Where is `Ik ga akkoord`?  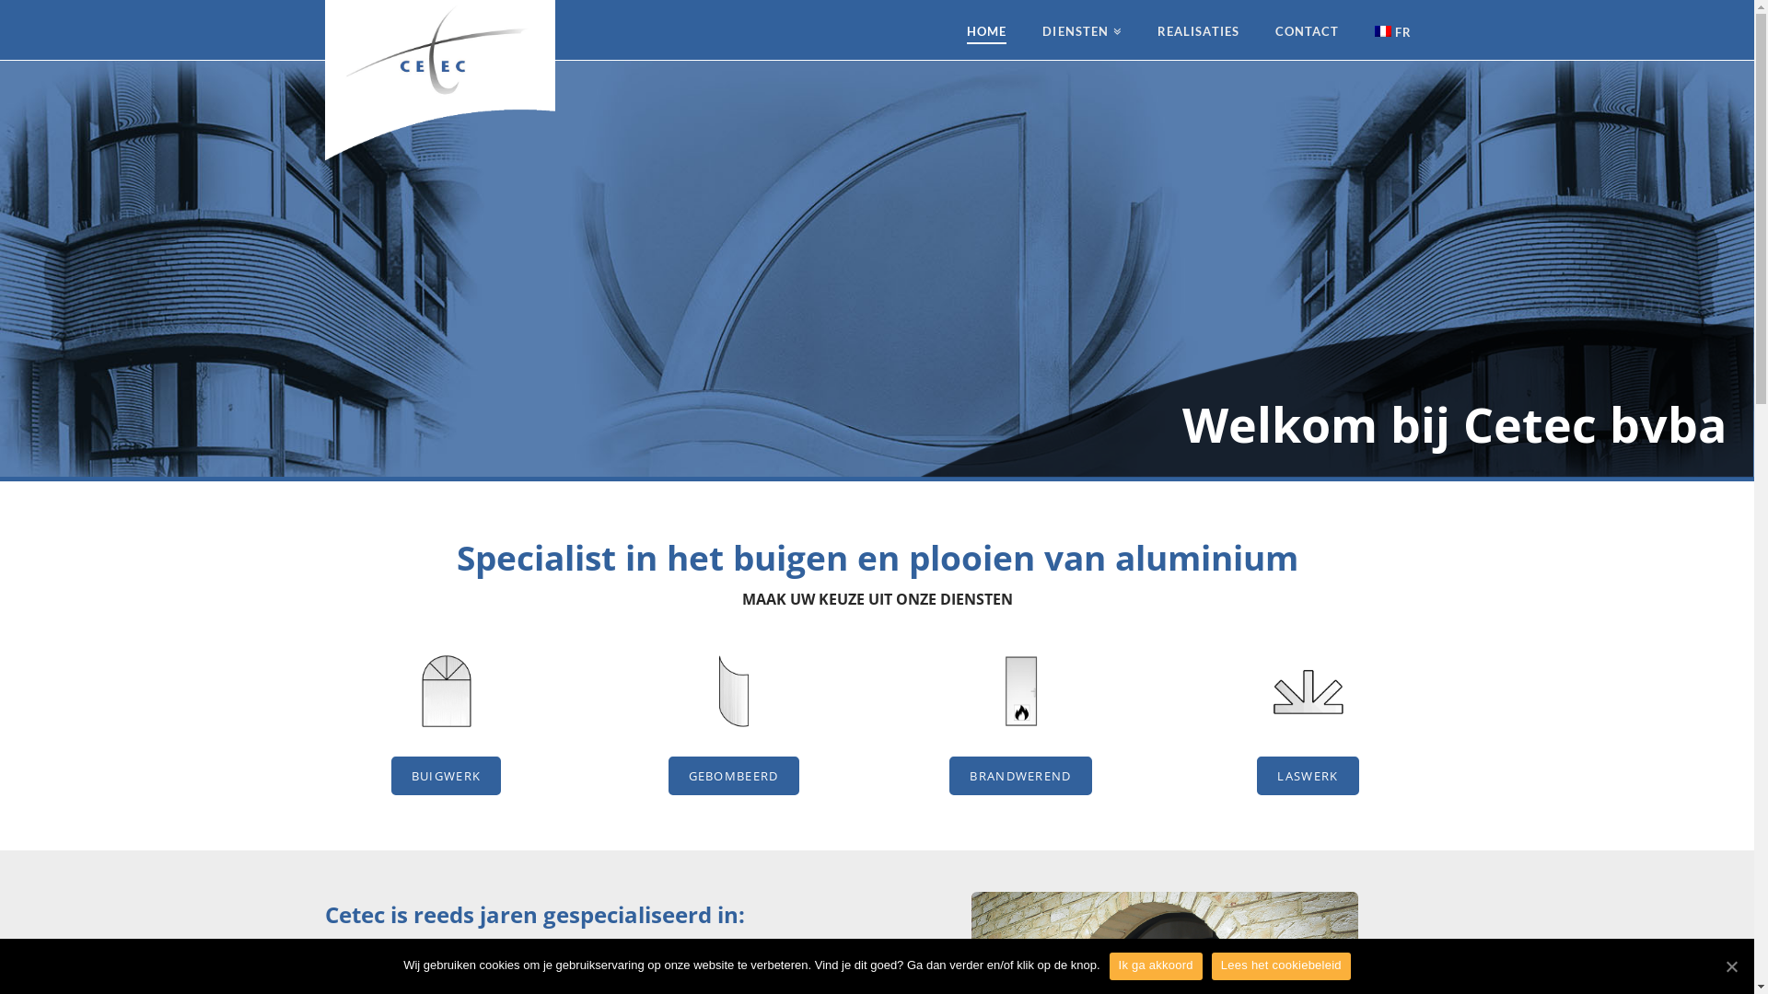
Ik ga akkoord is located at coordinates (1157, 966).